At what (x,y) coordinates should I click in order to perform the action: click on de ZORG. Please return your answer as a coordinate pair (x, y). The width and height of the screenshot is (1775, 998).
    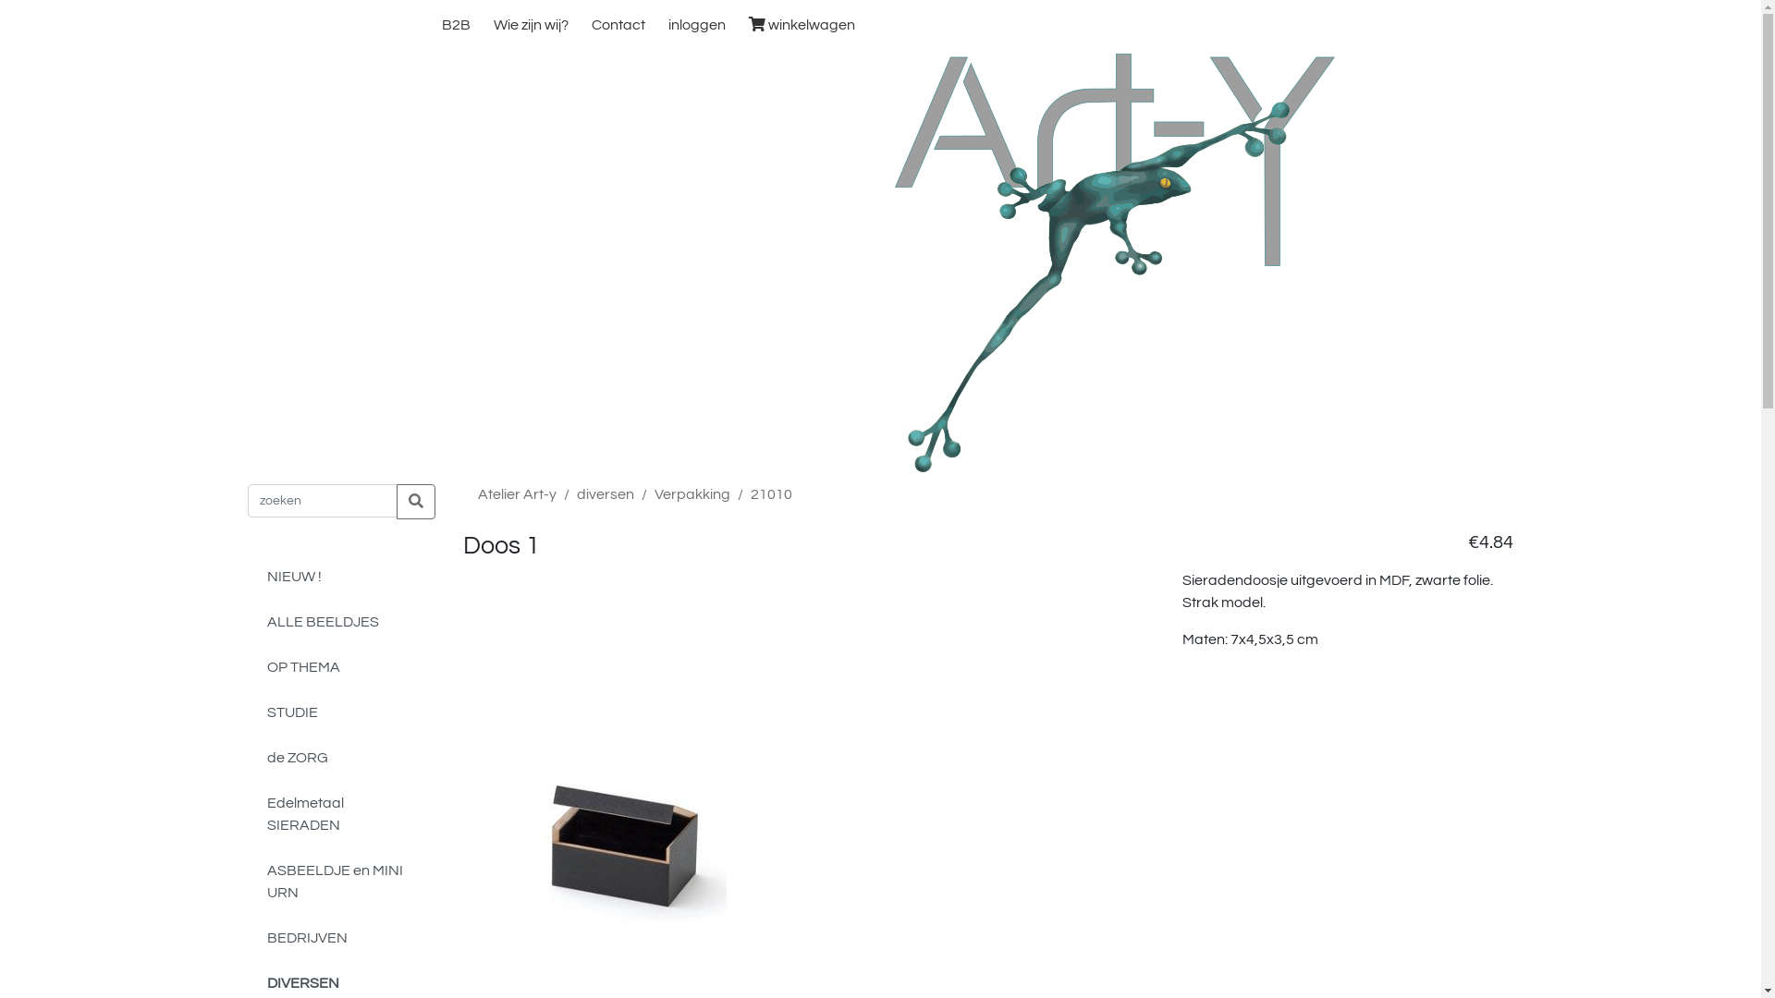
    Looking at the image, I should click on (340, 758).